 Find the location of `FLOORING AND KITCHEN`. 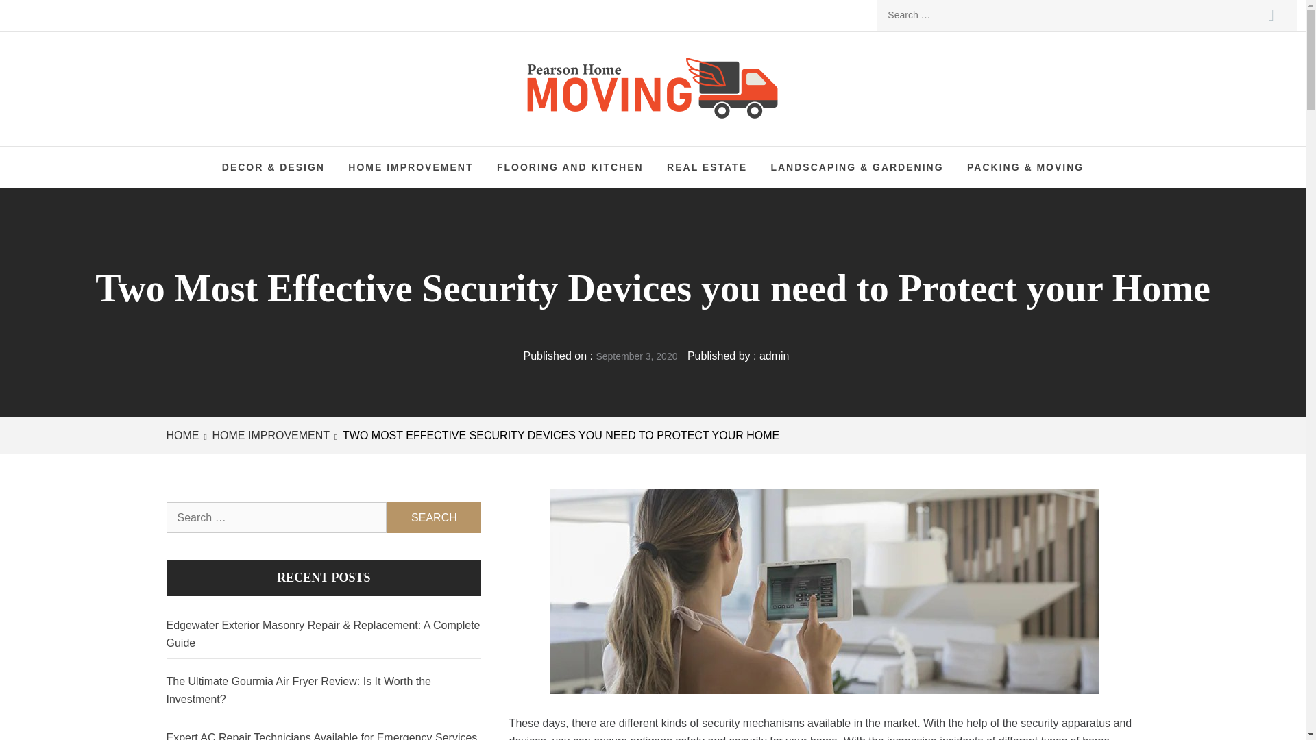

FLOORING AND KITCHEN is located at coordinates (570, 167).